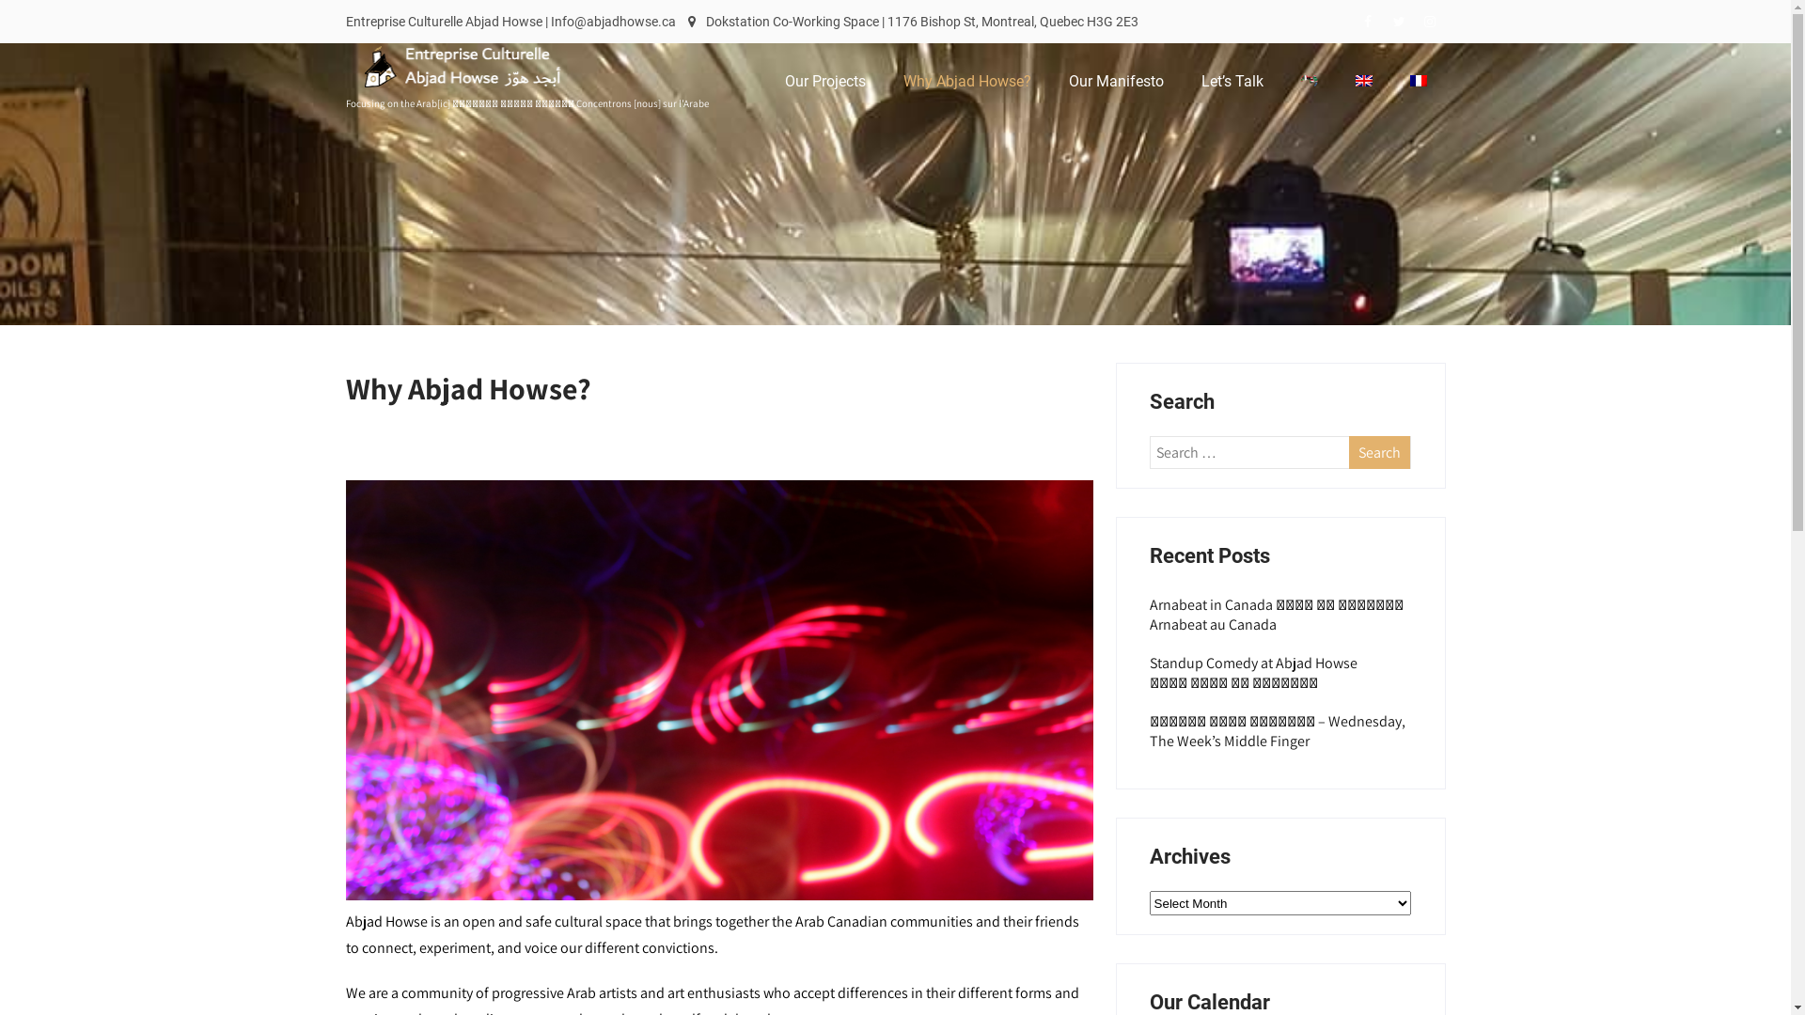  Describe the element at coordinates (966, 82) in the screenshot. I see `Why Abjad Howse?` at that location.